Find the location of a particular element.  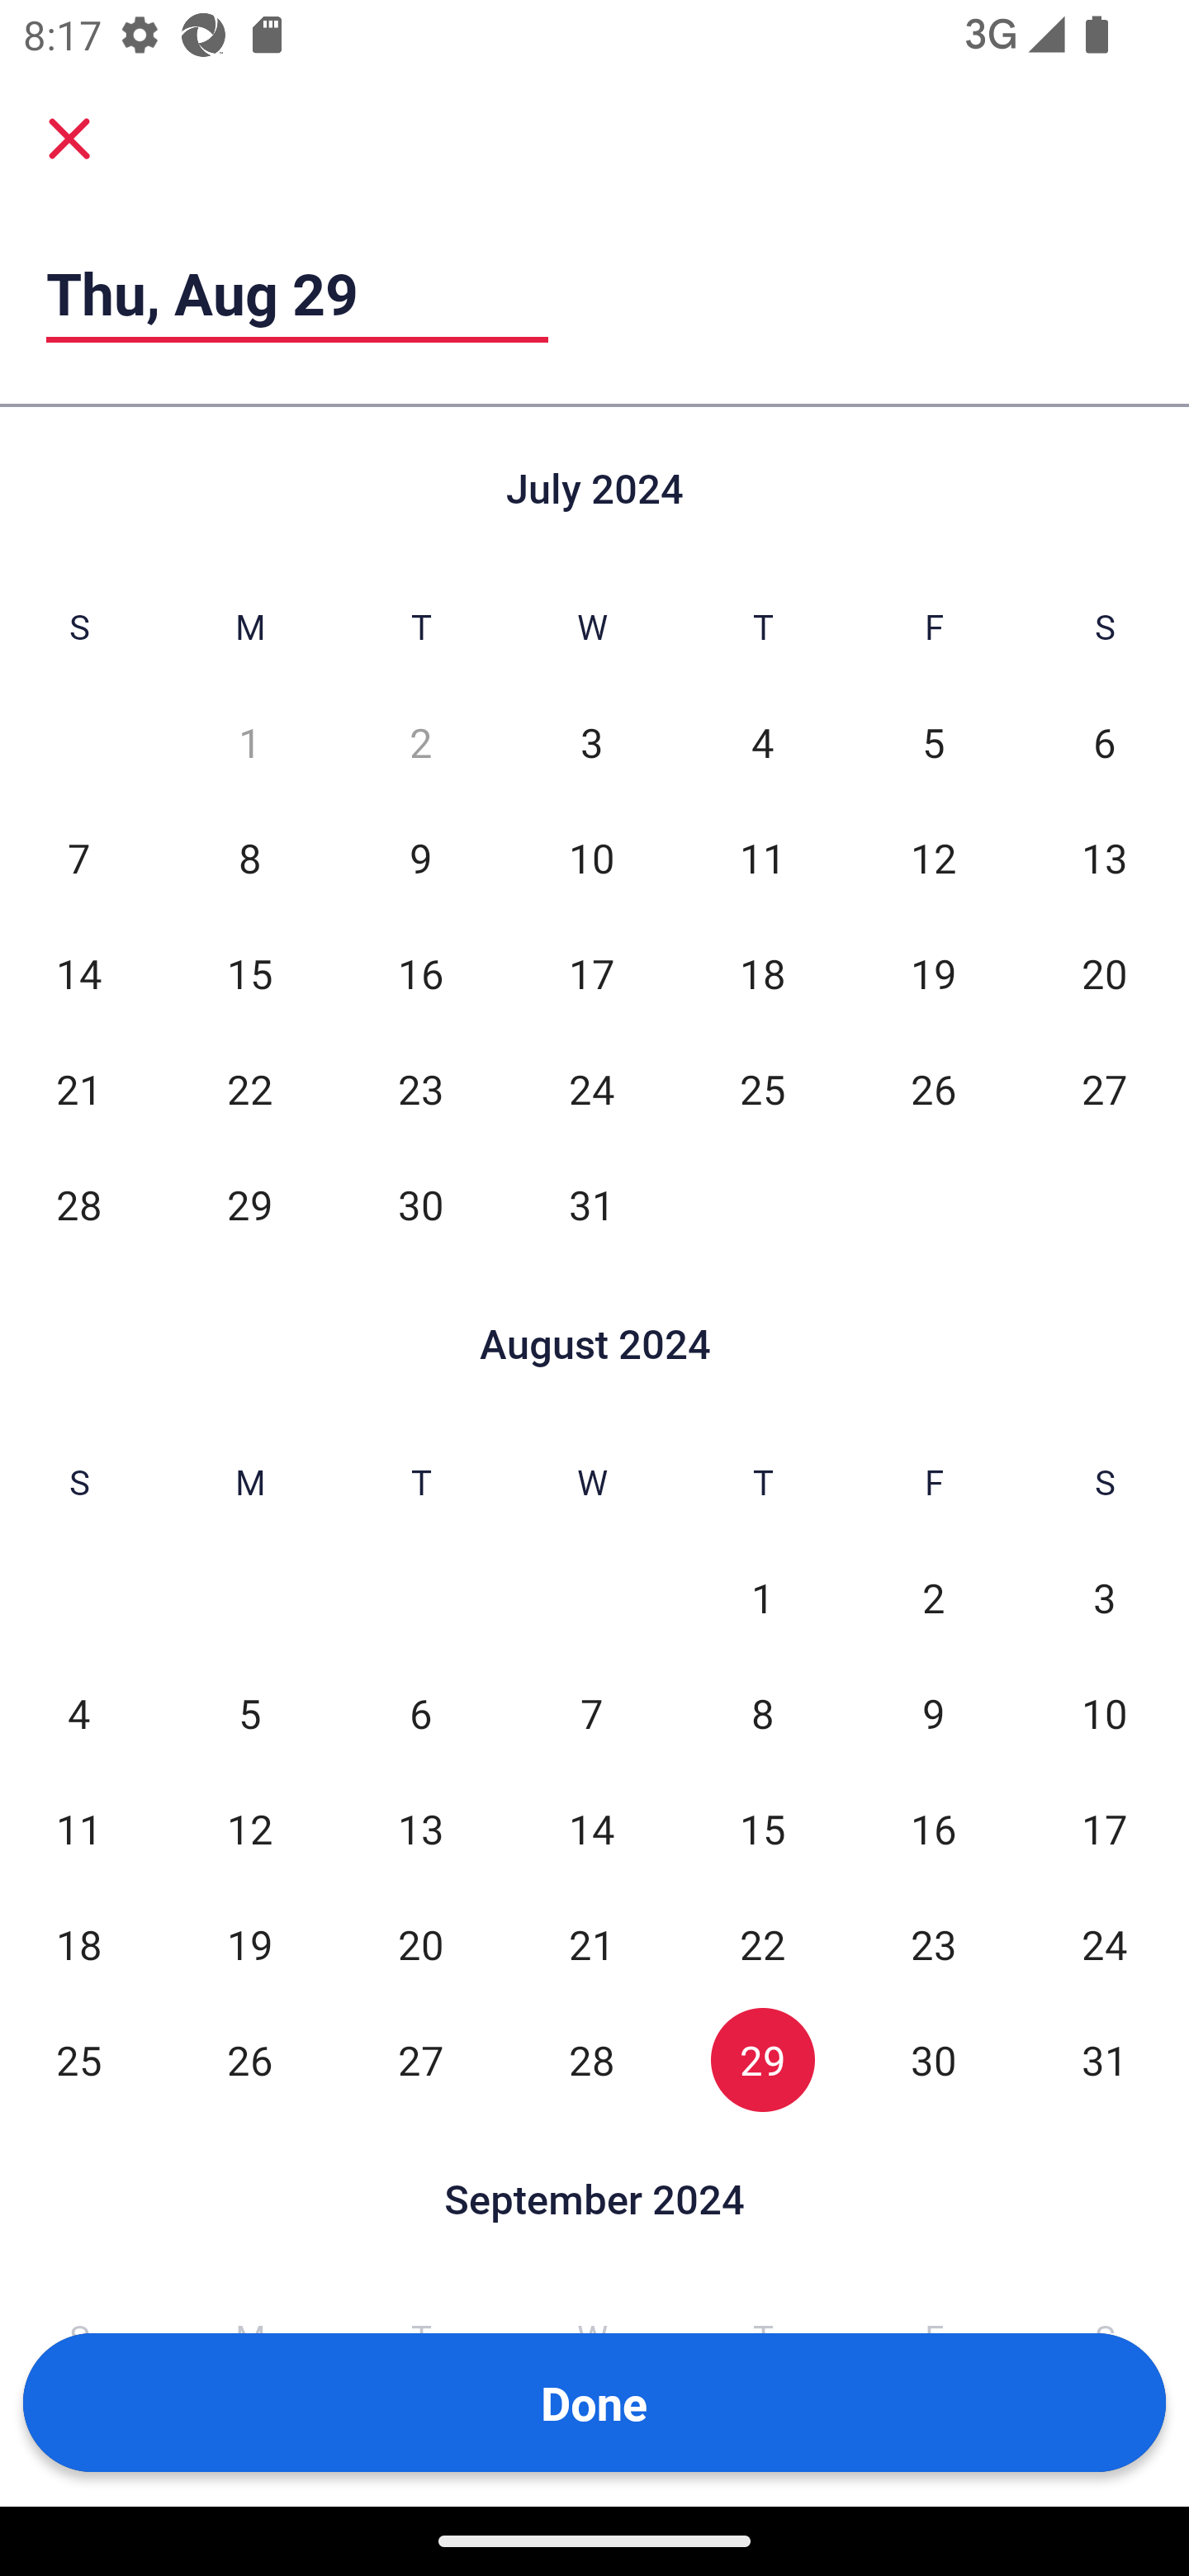

23 Tue, Jul 23, Not Selected is located at coordinates (421, 1088).